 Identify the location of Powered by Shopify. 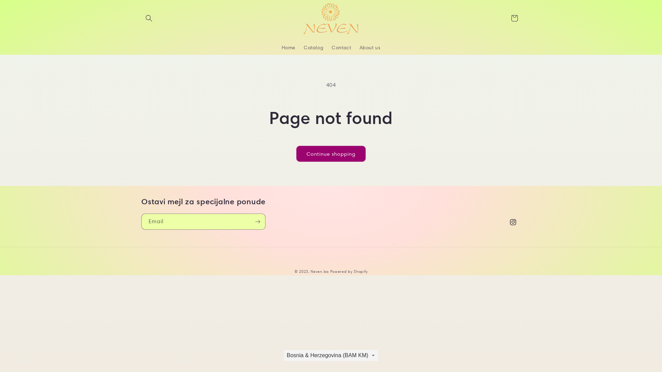
(349, 271).